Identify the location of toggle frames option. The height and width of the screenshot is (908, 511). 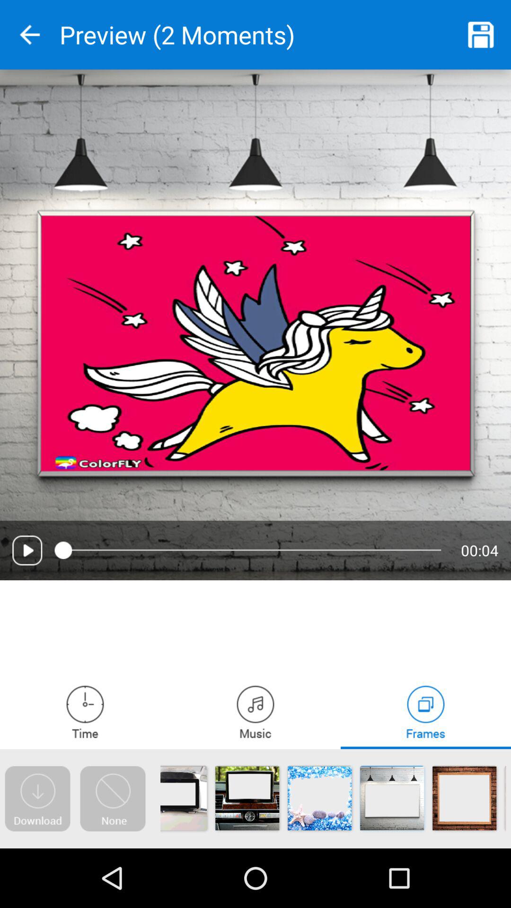
(426, 711).